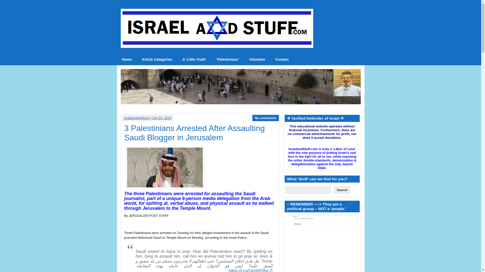 This screenshot has width=485, height=272. What do you see at coordinates (266, 118) in the screenshot?
I see `No comments` at bounding box center [266, 118].